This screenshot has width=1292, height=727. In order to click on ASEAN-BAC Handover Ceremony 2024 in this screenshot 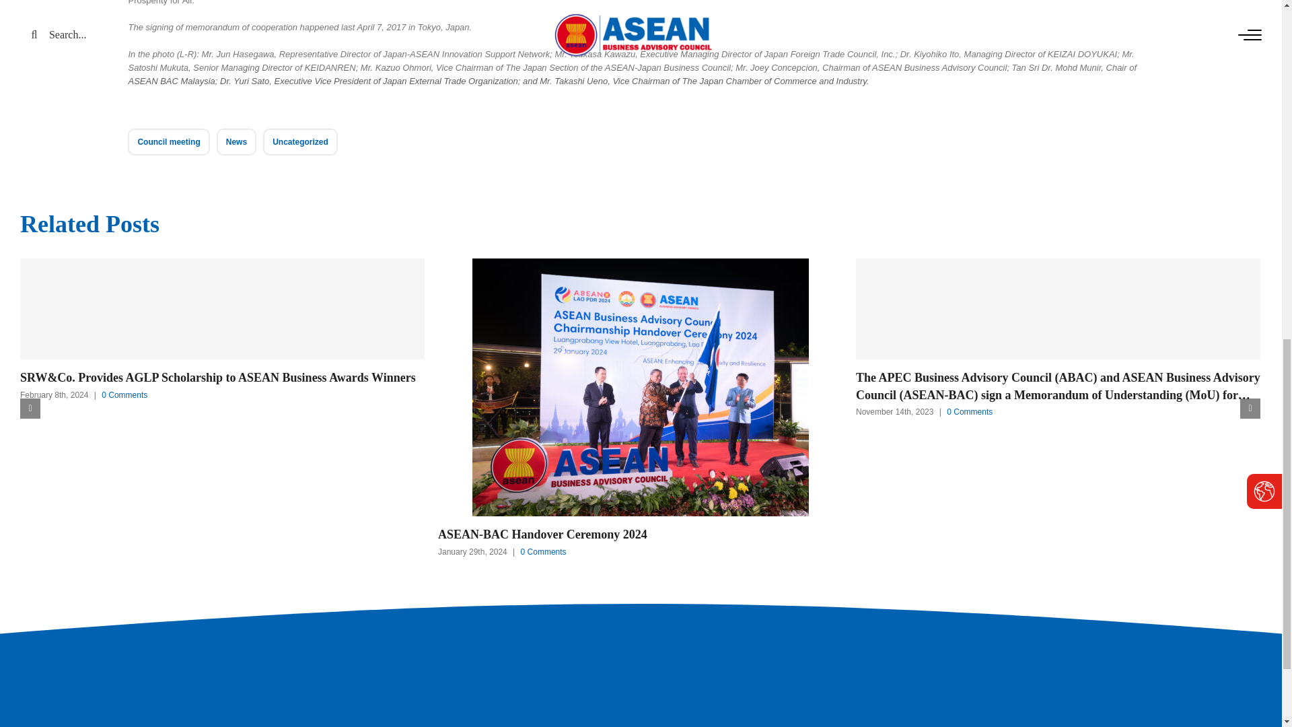, I will do `click(639, 534)`.